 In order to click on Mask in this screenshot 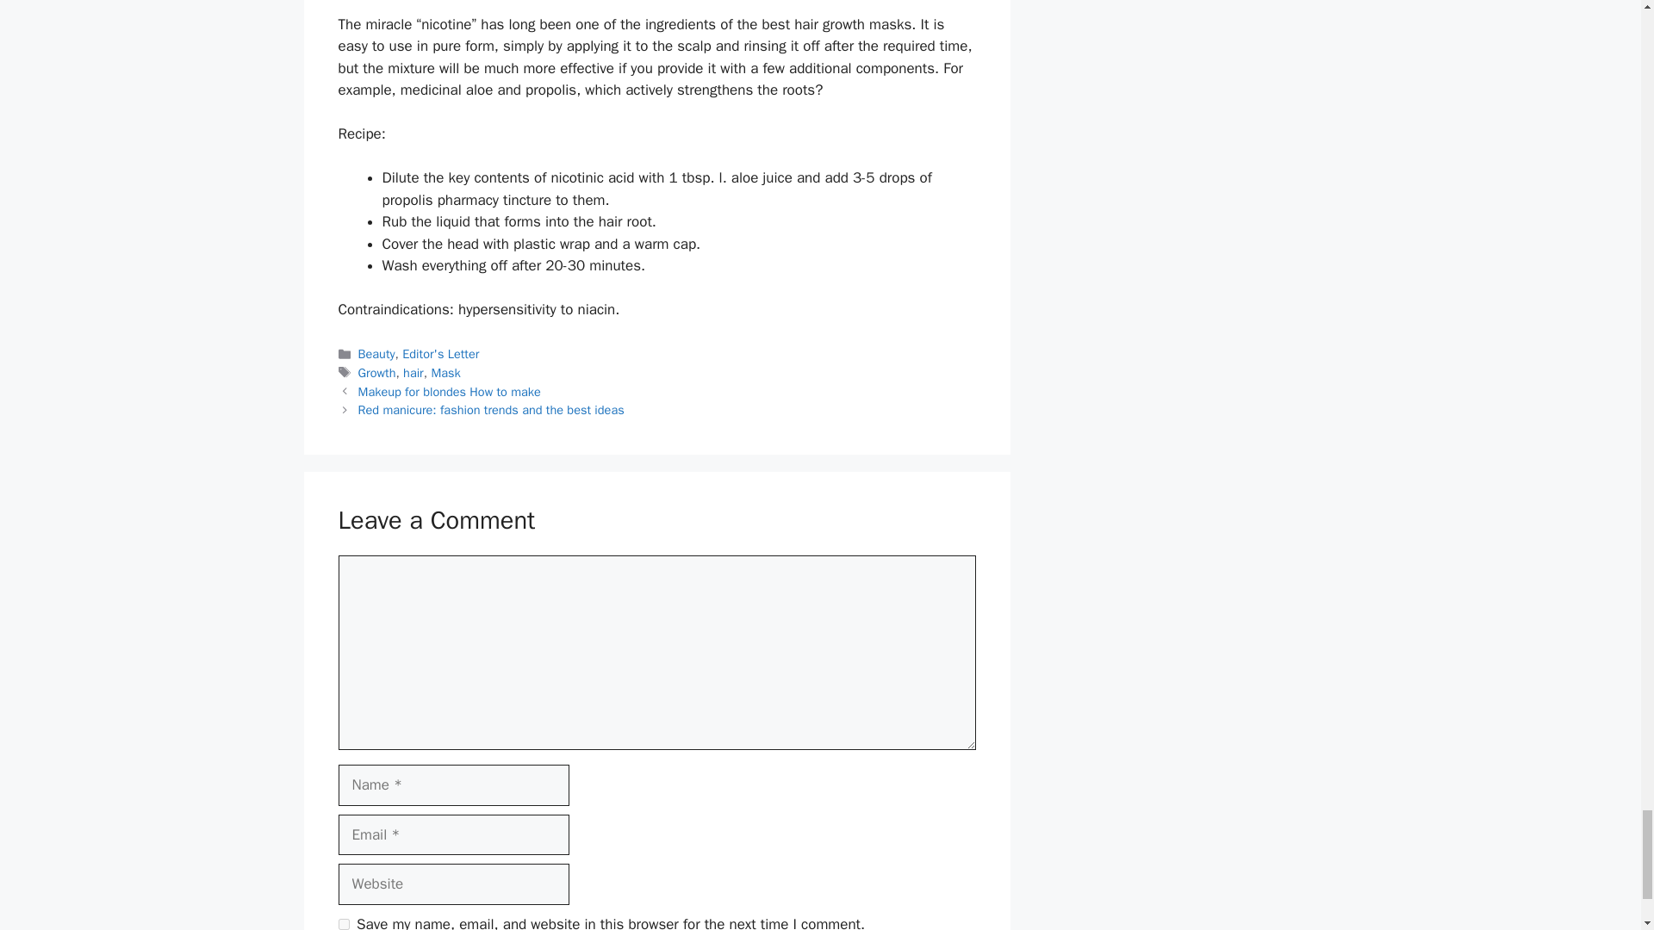, I will do `click(445, 372)`.